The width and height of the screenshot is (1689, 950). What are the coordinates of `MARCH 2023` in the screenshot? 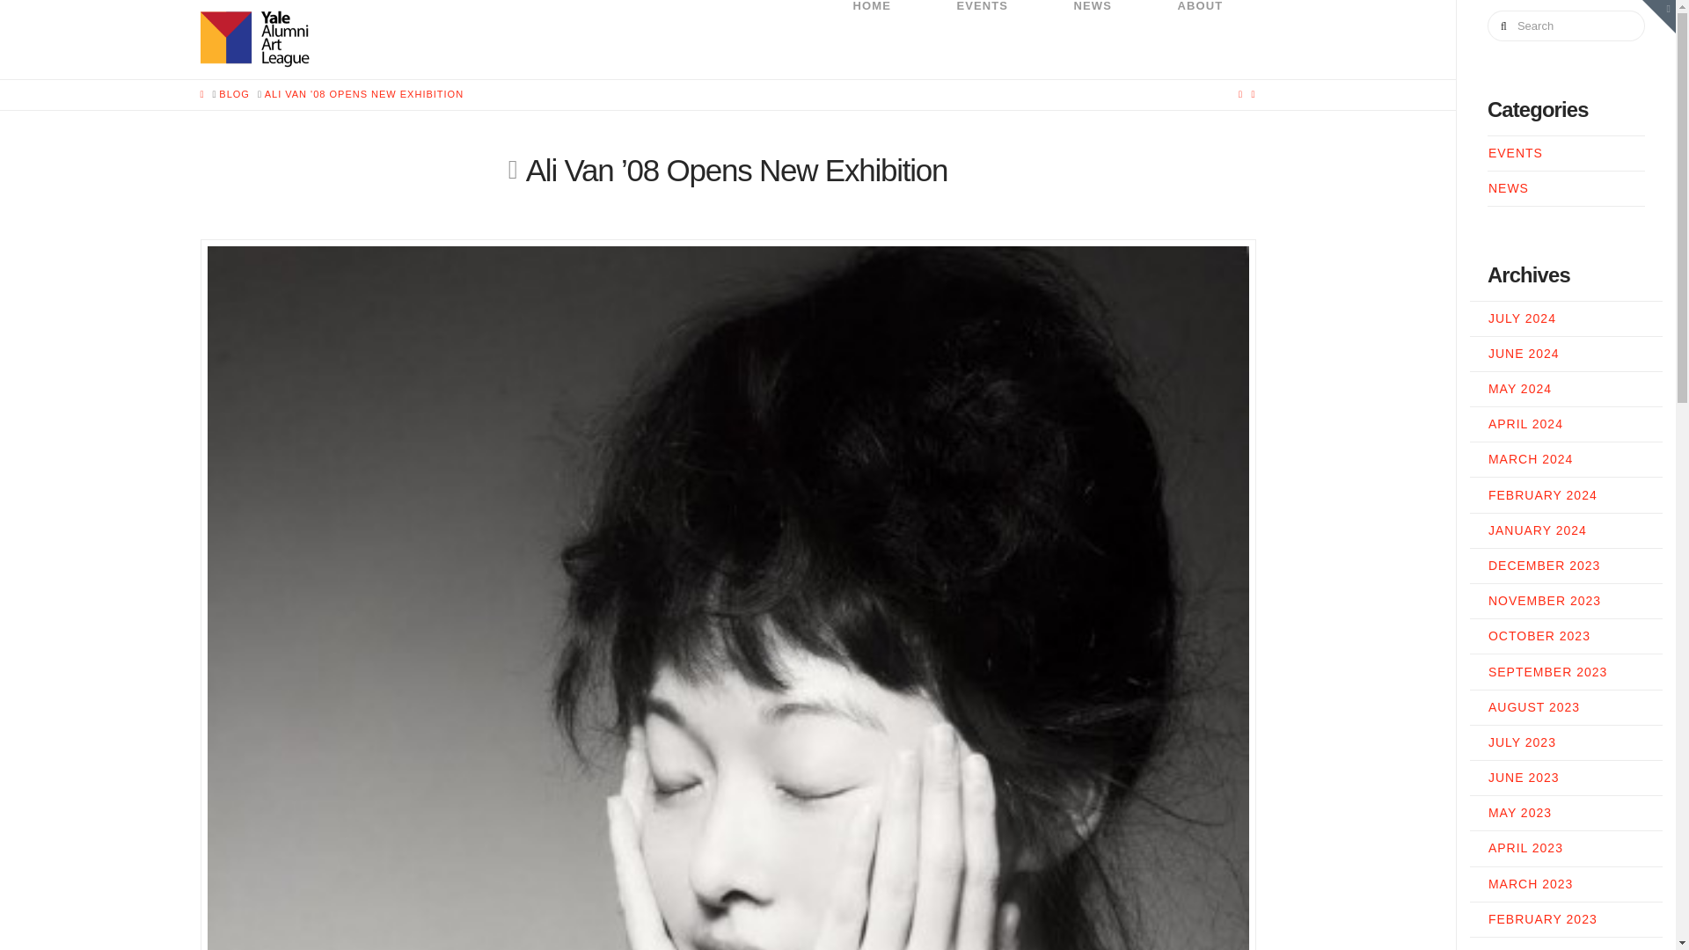 It's located at (1530, 883).